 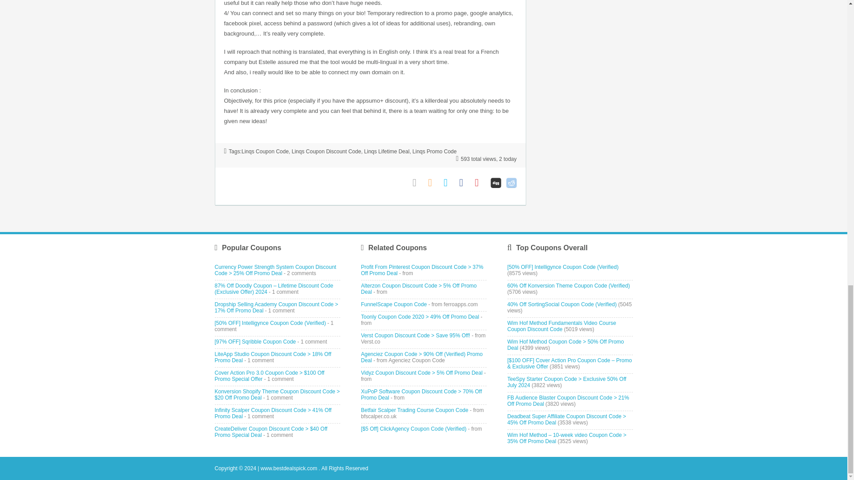 I want to click on Pinterest, so click(x=480, y=183).